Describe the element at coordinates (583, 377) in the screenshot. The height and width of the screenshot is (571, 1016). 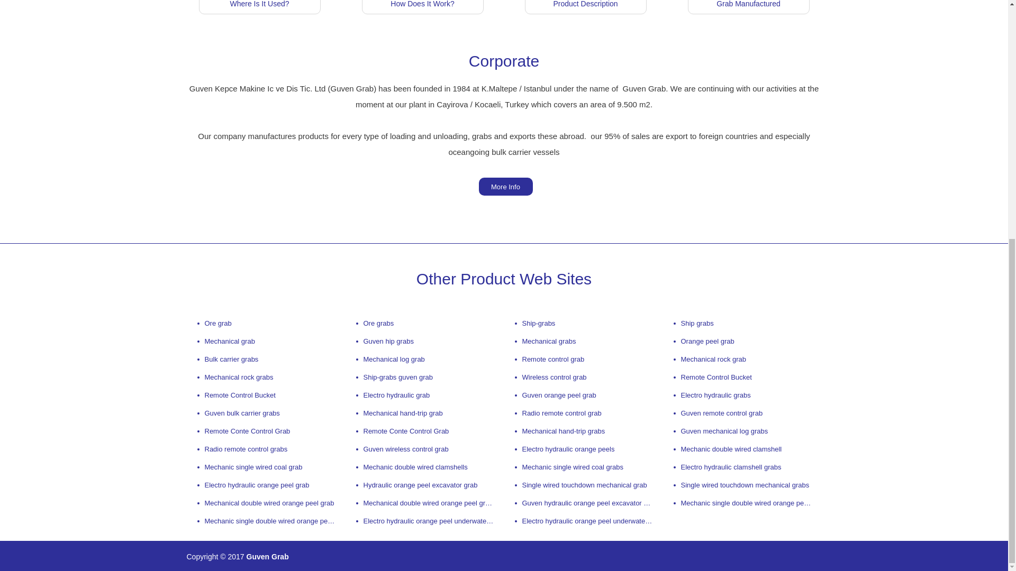
I see `Wireless control grab` at that location.